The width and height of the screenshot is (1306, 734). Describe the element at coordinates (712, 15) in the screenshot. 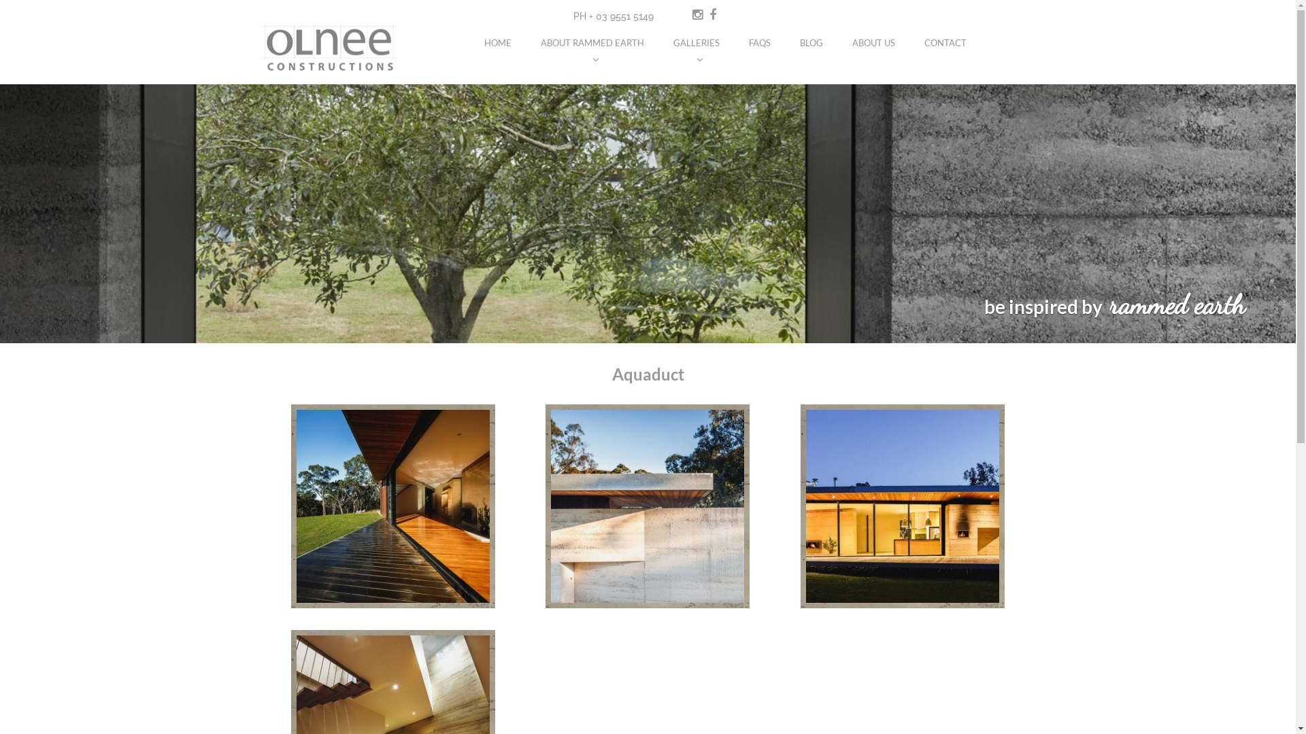

I see `Facebook` at that location.